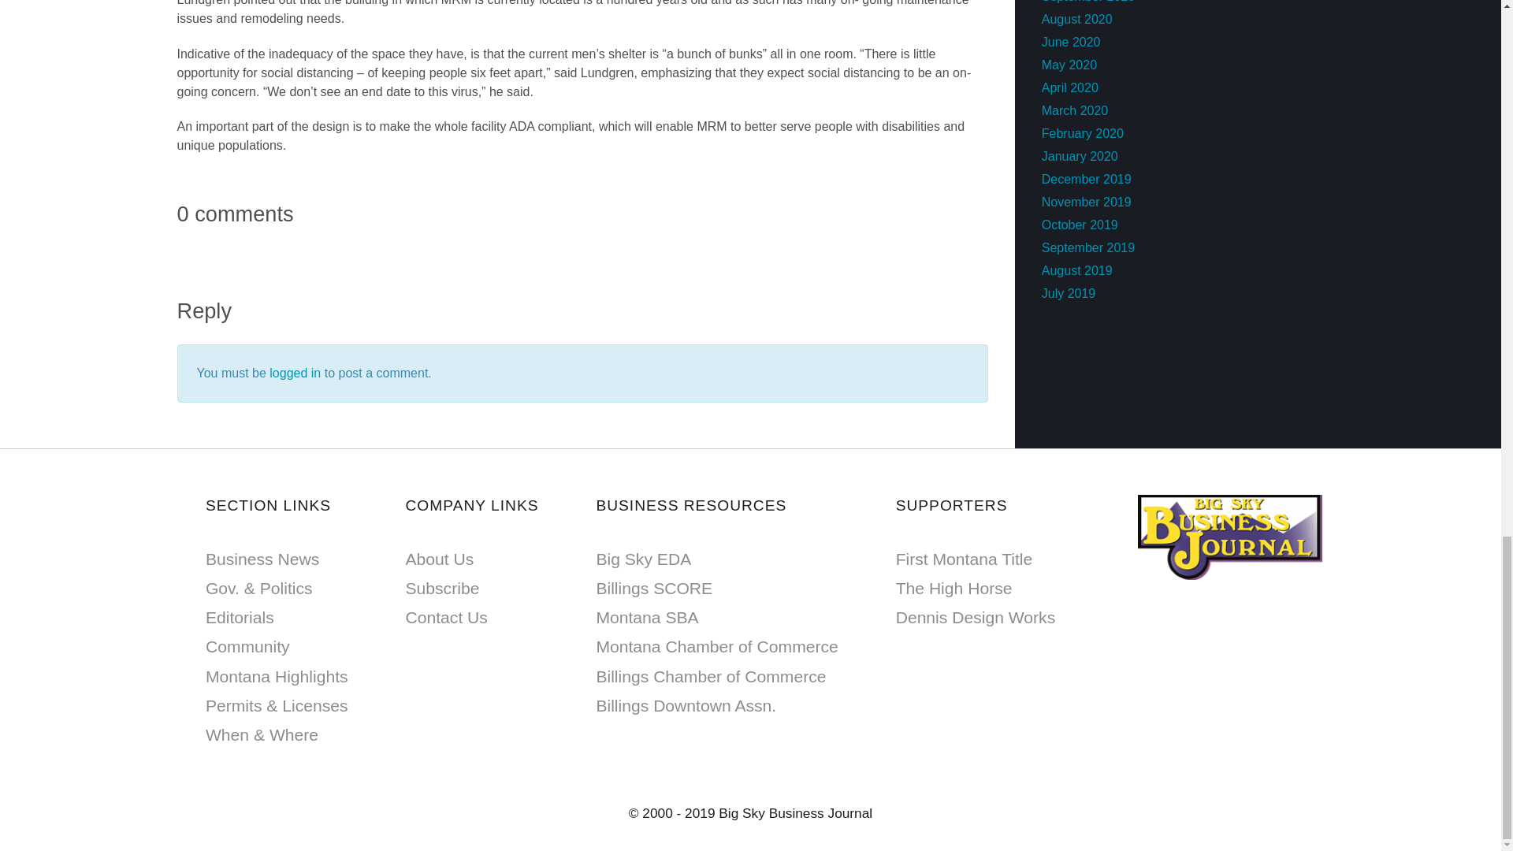 This screenshot has width=1513, height=851. I want to click on Montana Highlights, so click(277, 676).